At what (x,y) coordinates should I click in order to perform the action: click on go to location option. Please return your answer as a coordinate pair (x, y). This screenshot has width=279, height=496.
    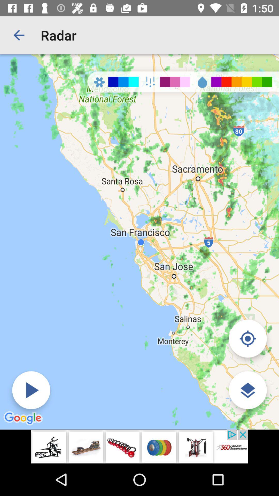
    Looking at the image, I should click on (247, 338).